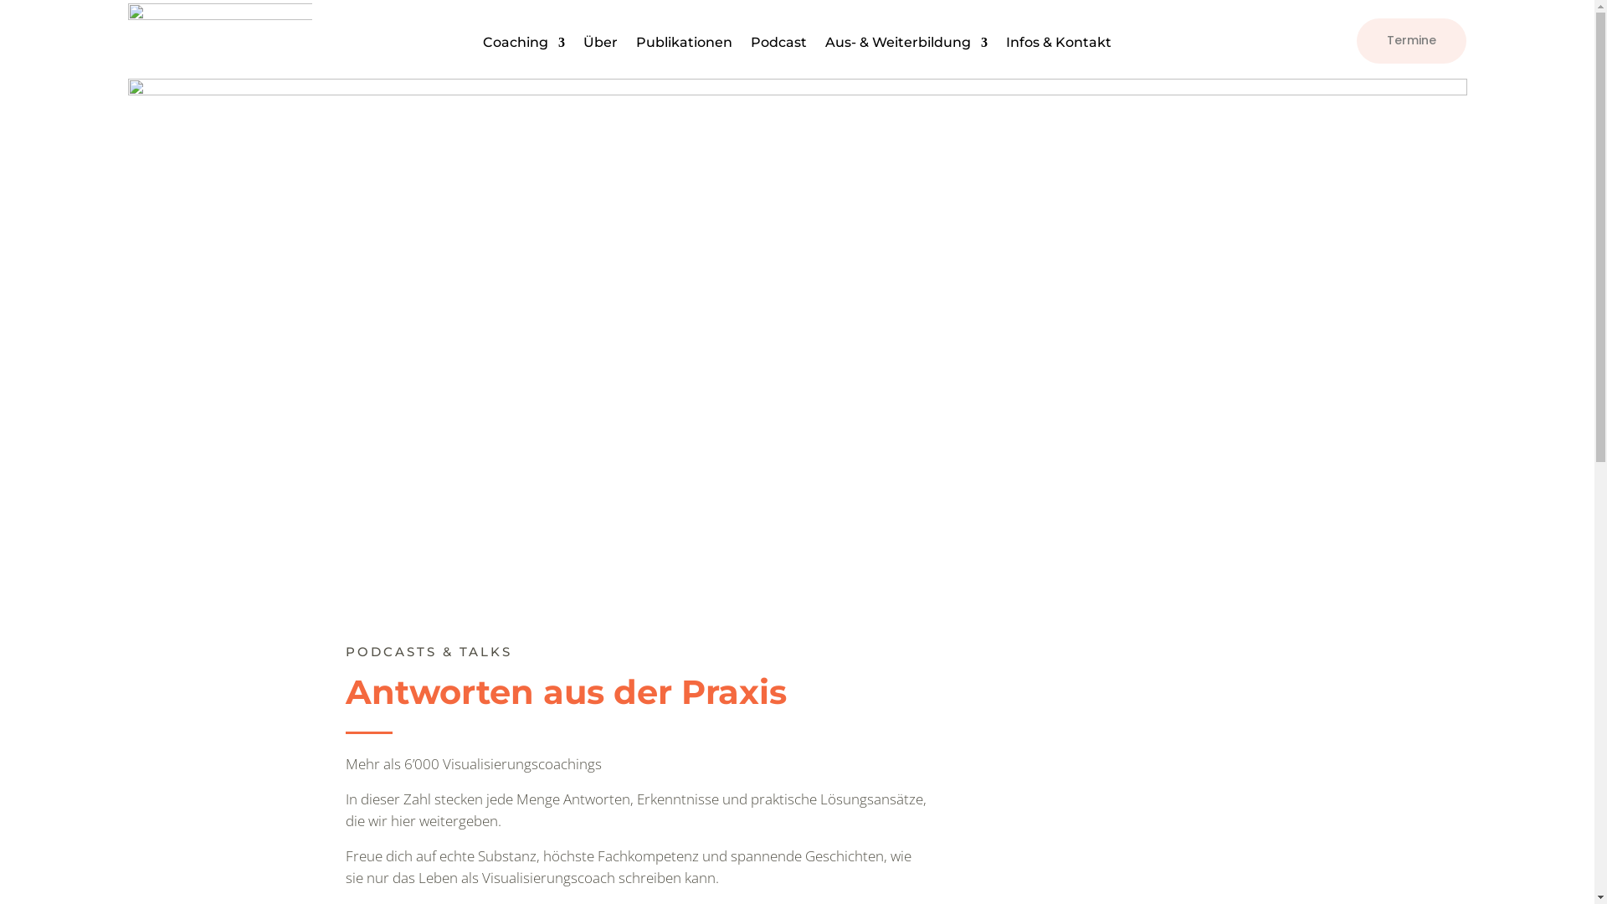 The width and height of the screenshot is (1607, 904). Describe the element at coordinates (685, 46) in the screenshot. I see `Publikationen` at that location.